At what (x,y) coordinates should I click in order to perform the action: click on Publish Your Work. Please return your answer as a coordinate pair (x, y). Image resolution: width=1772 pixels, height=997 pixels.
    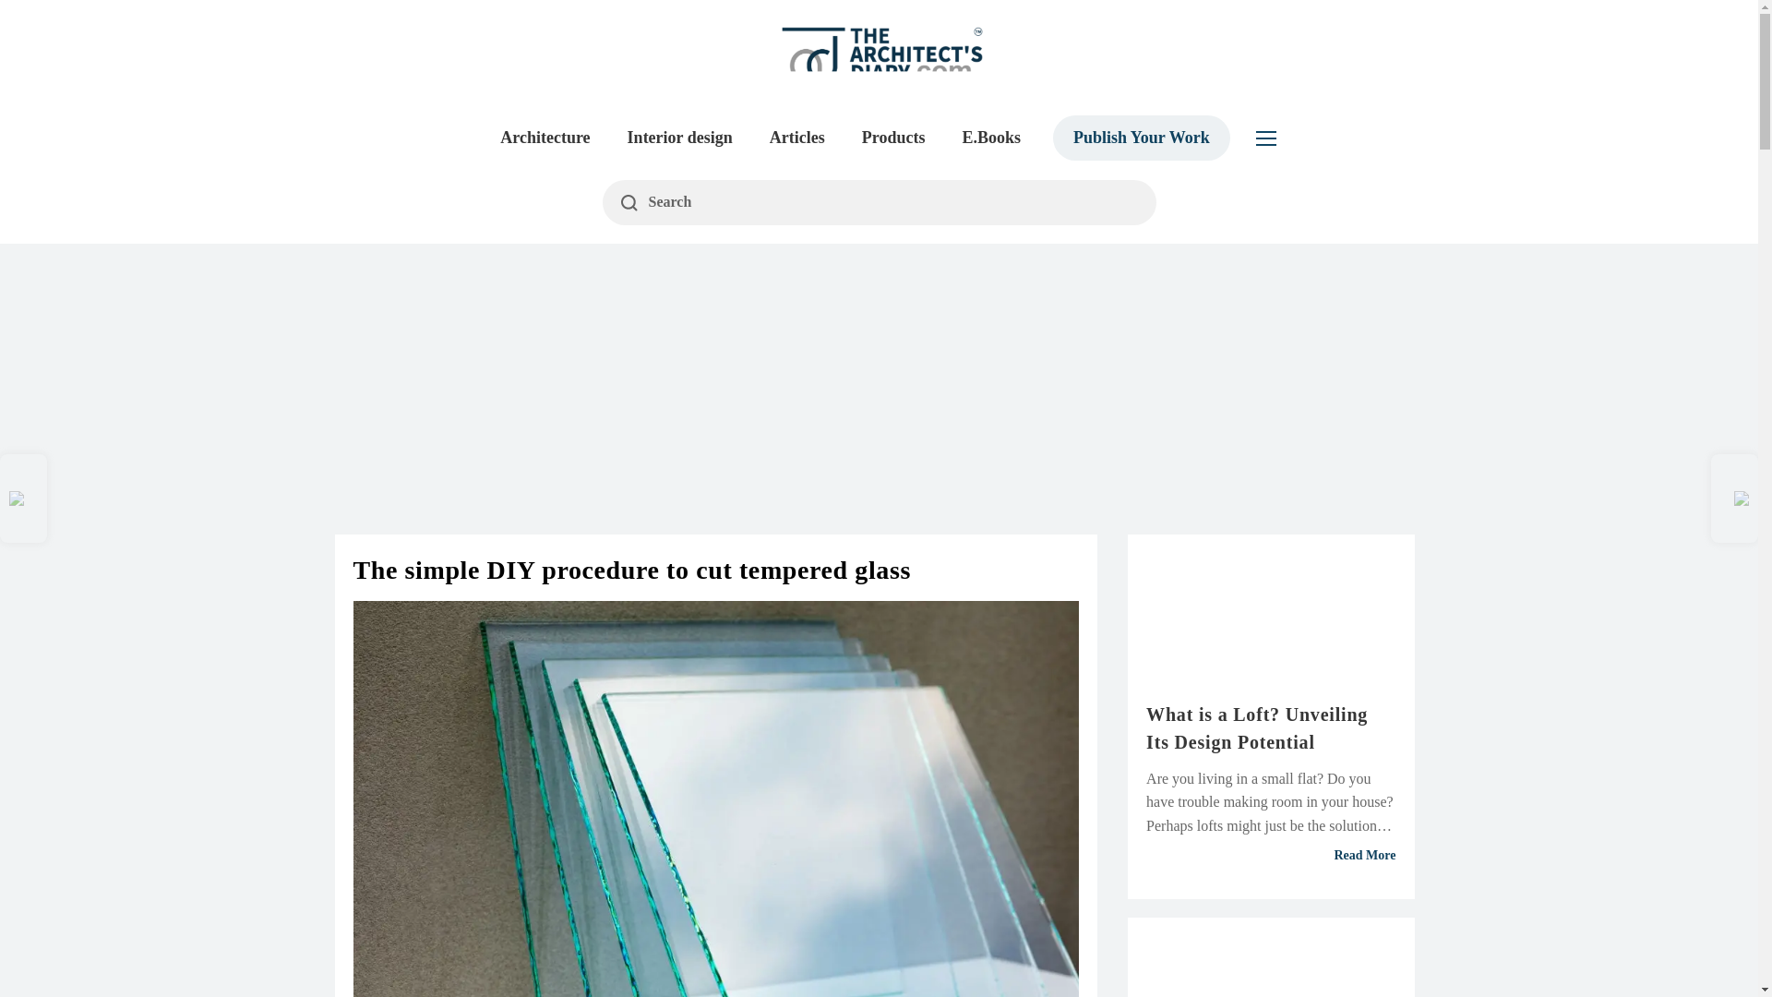
    Looking at the image, I should click on (1141, 138).